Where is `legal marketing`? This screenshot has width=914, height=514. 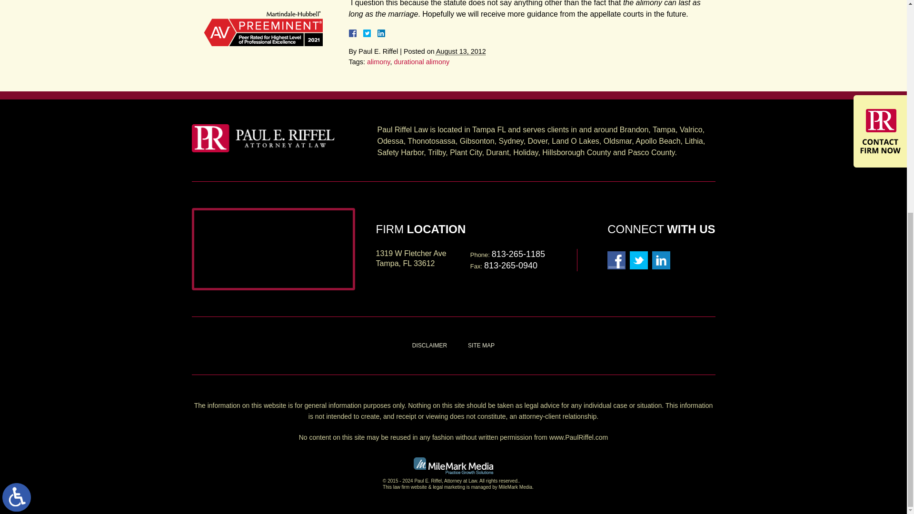 legal marketing is located at coordinates (448, 487).